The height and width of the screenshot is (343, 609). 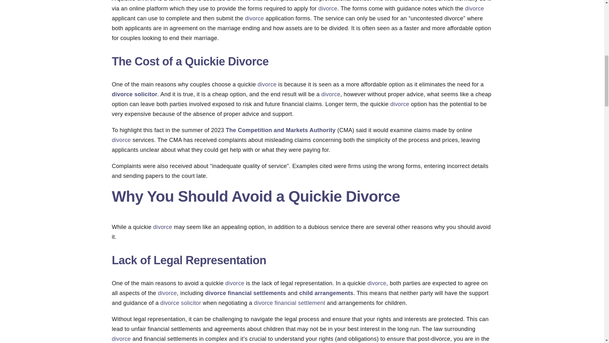 I want to click on divorce, so click(x=241, y=1).